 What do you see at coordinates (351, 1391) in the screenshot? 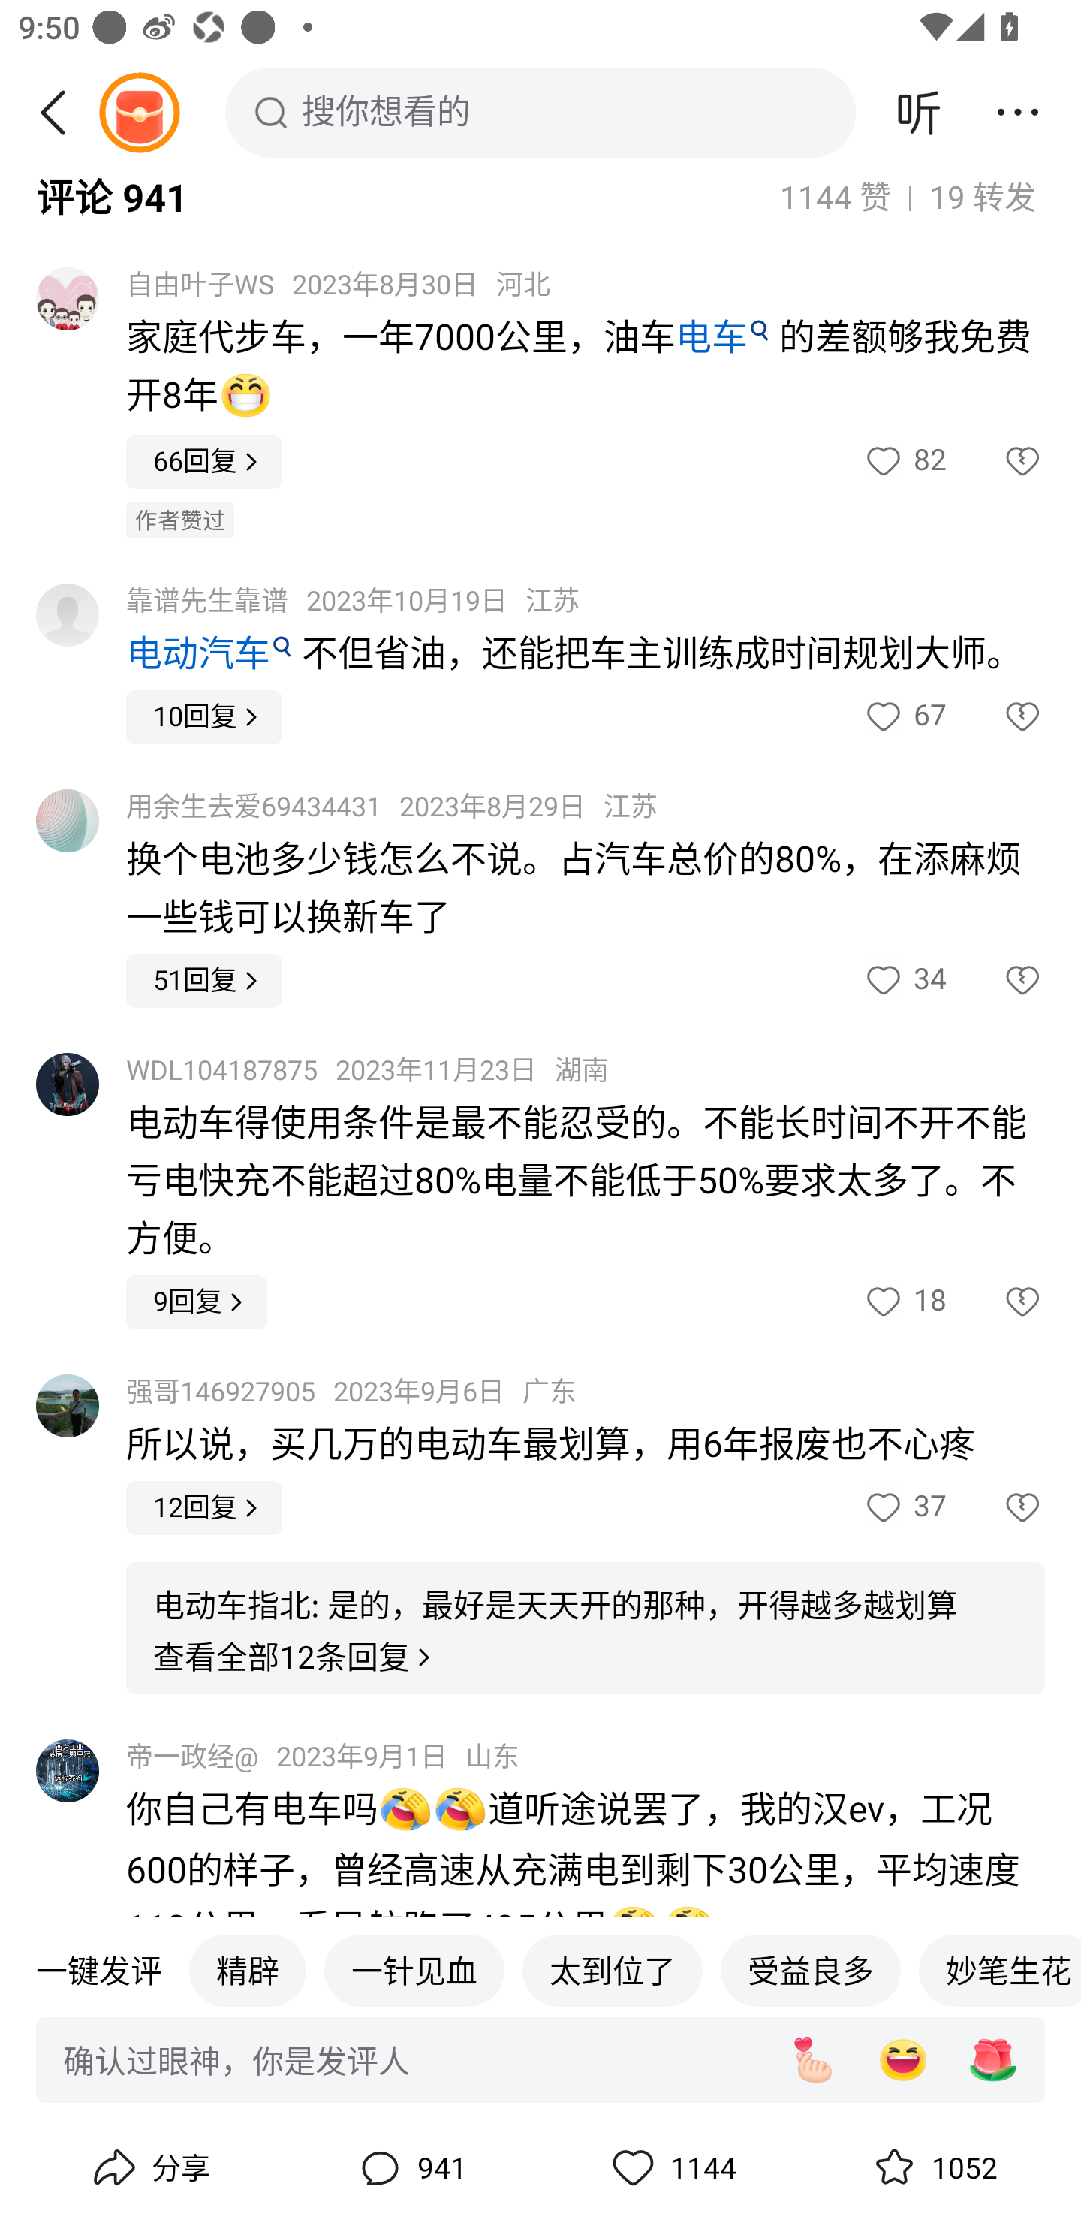
I see `强哥146927905 2023年9月6日 广东` at bounding box center [351, 1391].